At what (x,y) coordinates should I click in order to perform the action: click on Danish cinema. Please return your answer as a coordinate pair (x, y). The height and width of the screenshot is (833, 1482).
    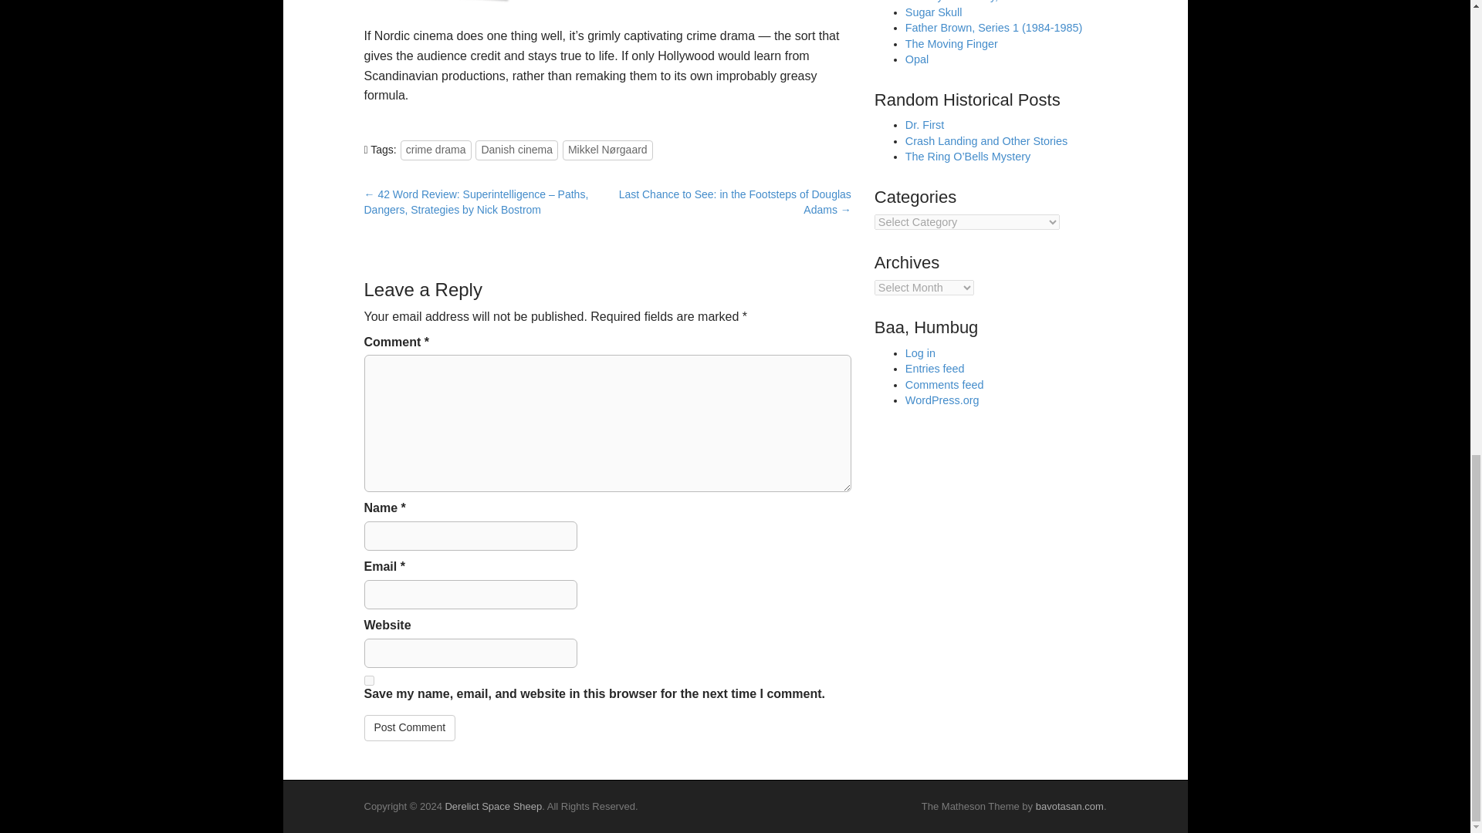
    Looking at the image, I should click on (517, 150).